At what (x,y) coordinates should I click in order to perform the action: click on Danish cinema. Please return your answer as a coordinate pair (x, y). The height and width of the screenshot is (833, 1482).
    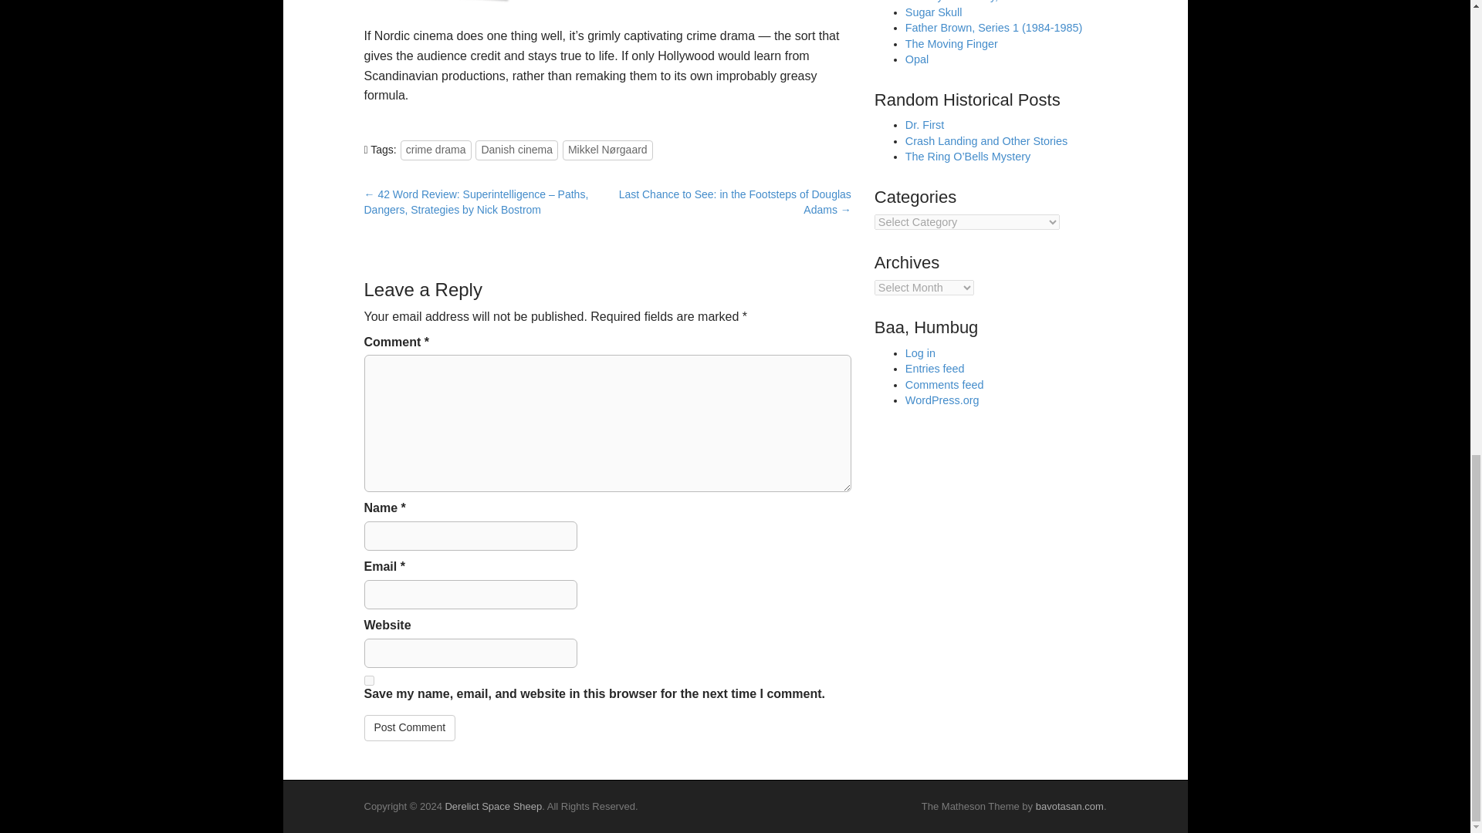
    Looking at the image, I should click on (517, 150).